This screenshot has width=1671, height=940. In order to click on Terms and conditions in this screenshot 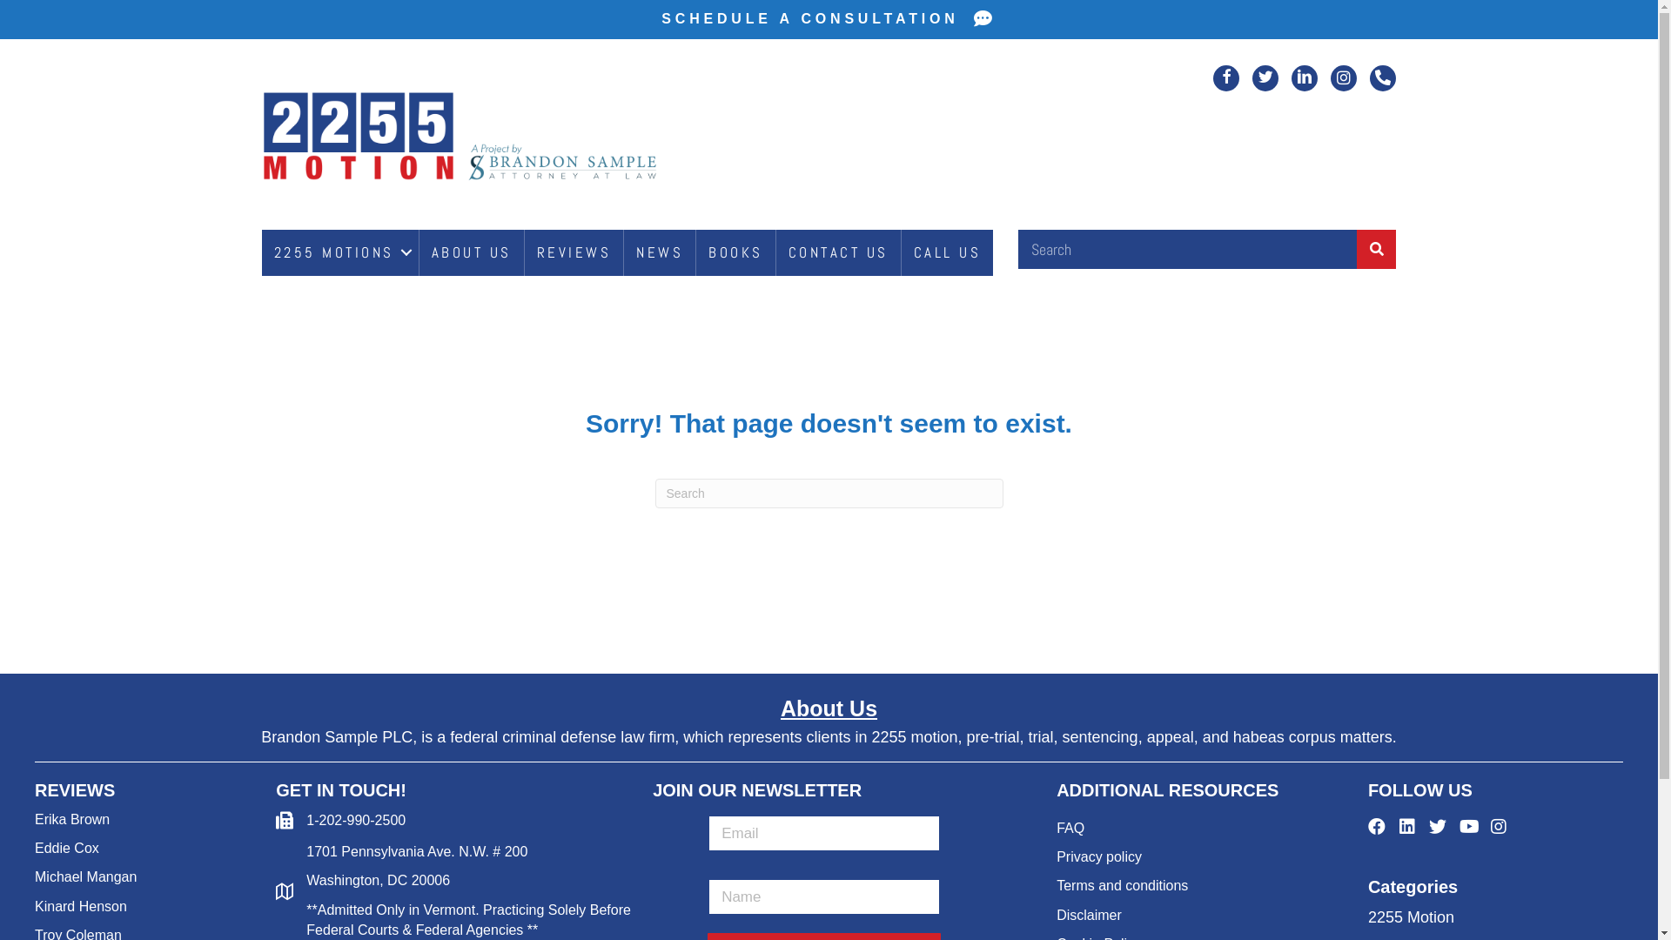, I will do `click(1123, 886)`.